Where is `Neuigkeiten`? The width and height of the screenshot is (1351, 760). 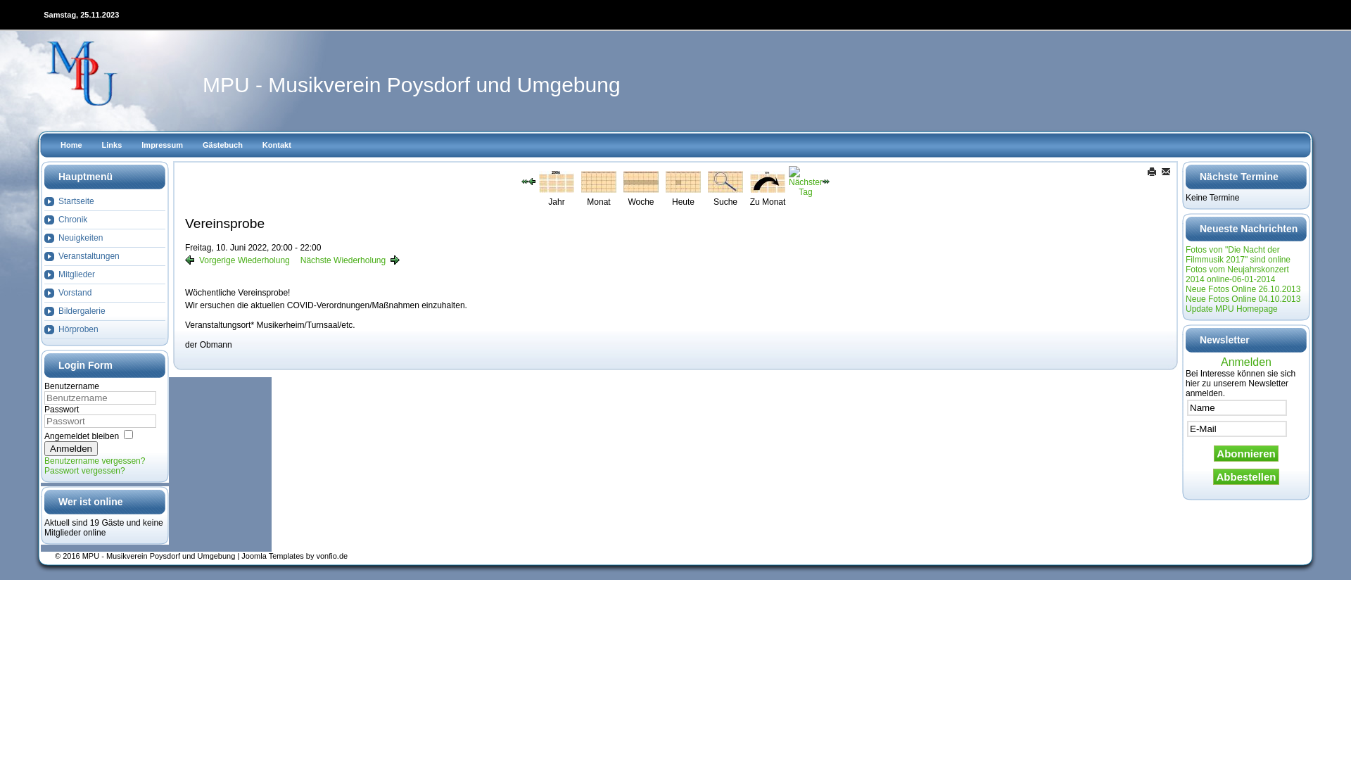
Neuigkeiten is located at coordinates (105, 239).